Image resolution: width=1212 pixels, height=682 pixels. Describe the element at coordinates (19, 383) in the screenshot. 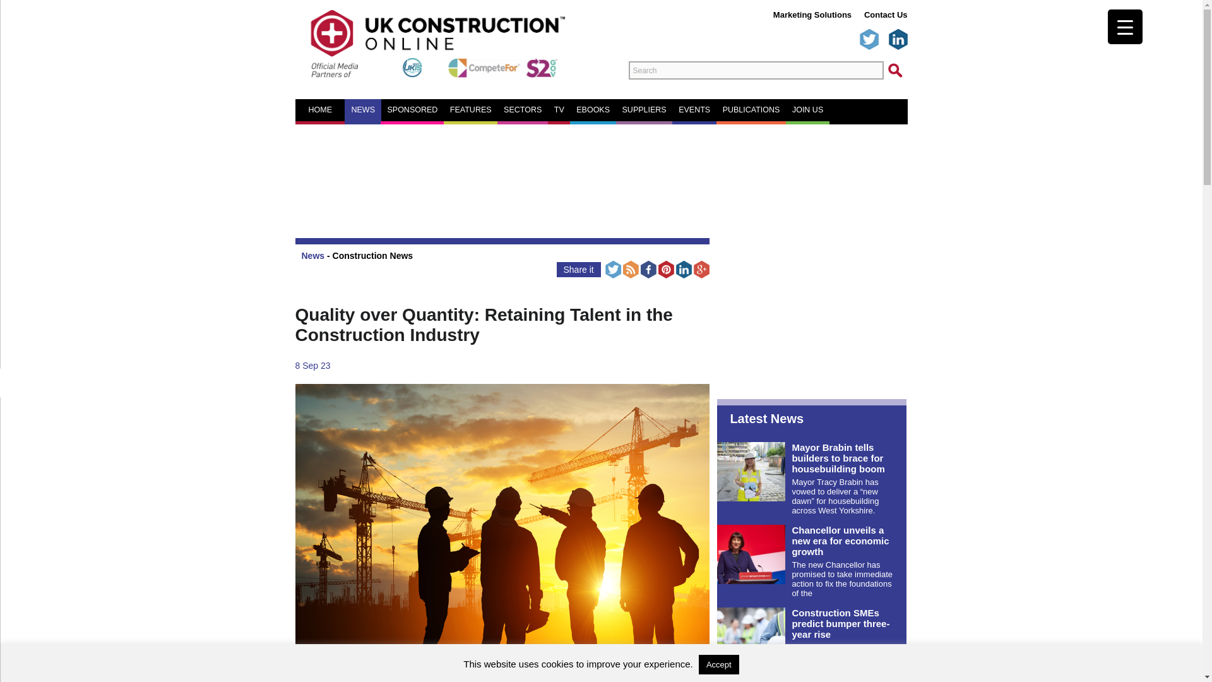

I see `Search` at that location.